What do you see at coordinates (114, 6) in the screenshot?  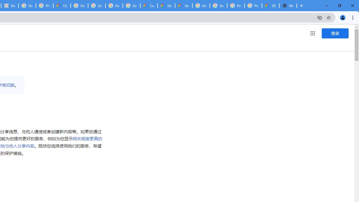 I see `Google Workspace - Specific Terms` at bounding box center [114, 6].